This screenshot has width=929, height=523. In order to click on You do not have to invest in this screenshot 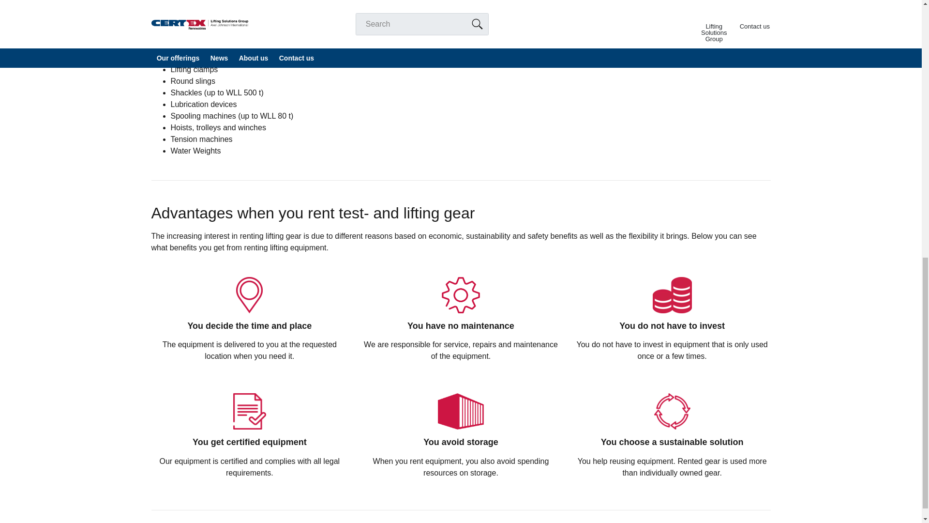, I will do `click(673, 295)`.